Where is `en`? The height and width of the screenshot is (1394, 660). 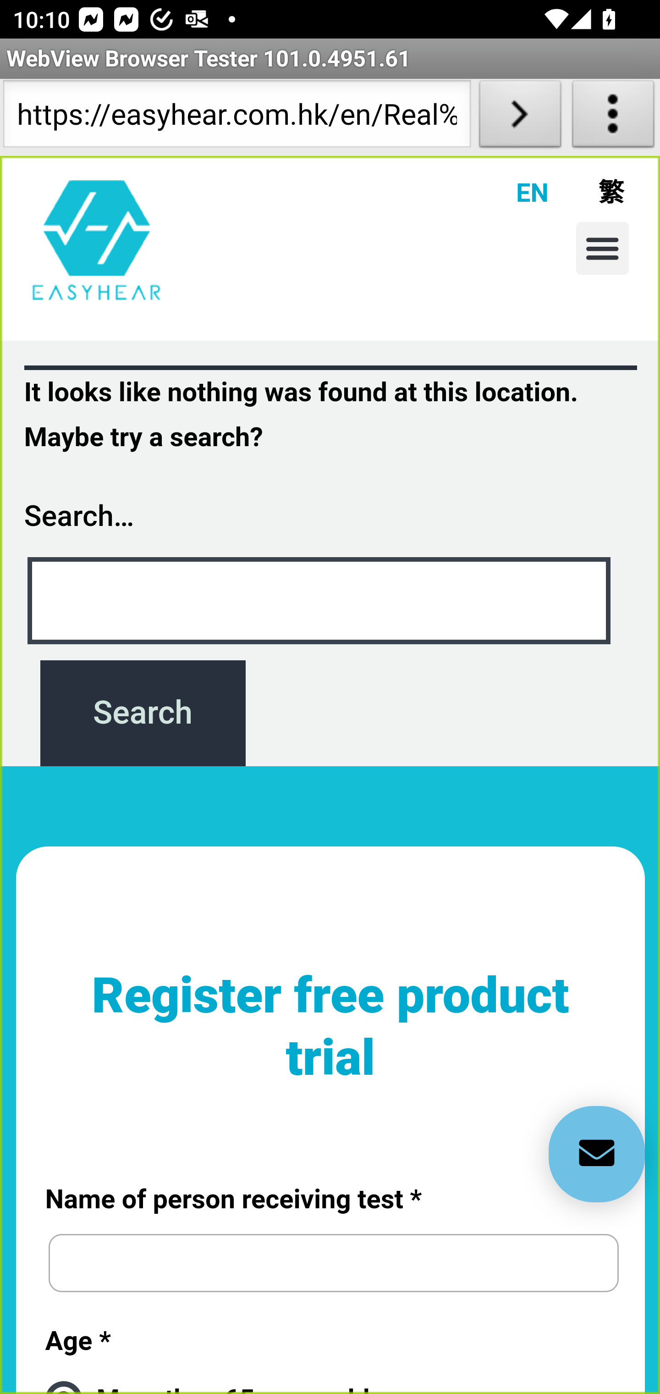
en is located at coordinates (97, 239).